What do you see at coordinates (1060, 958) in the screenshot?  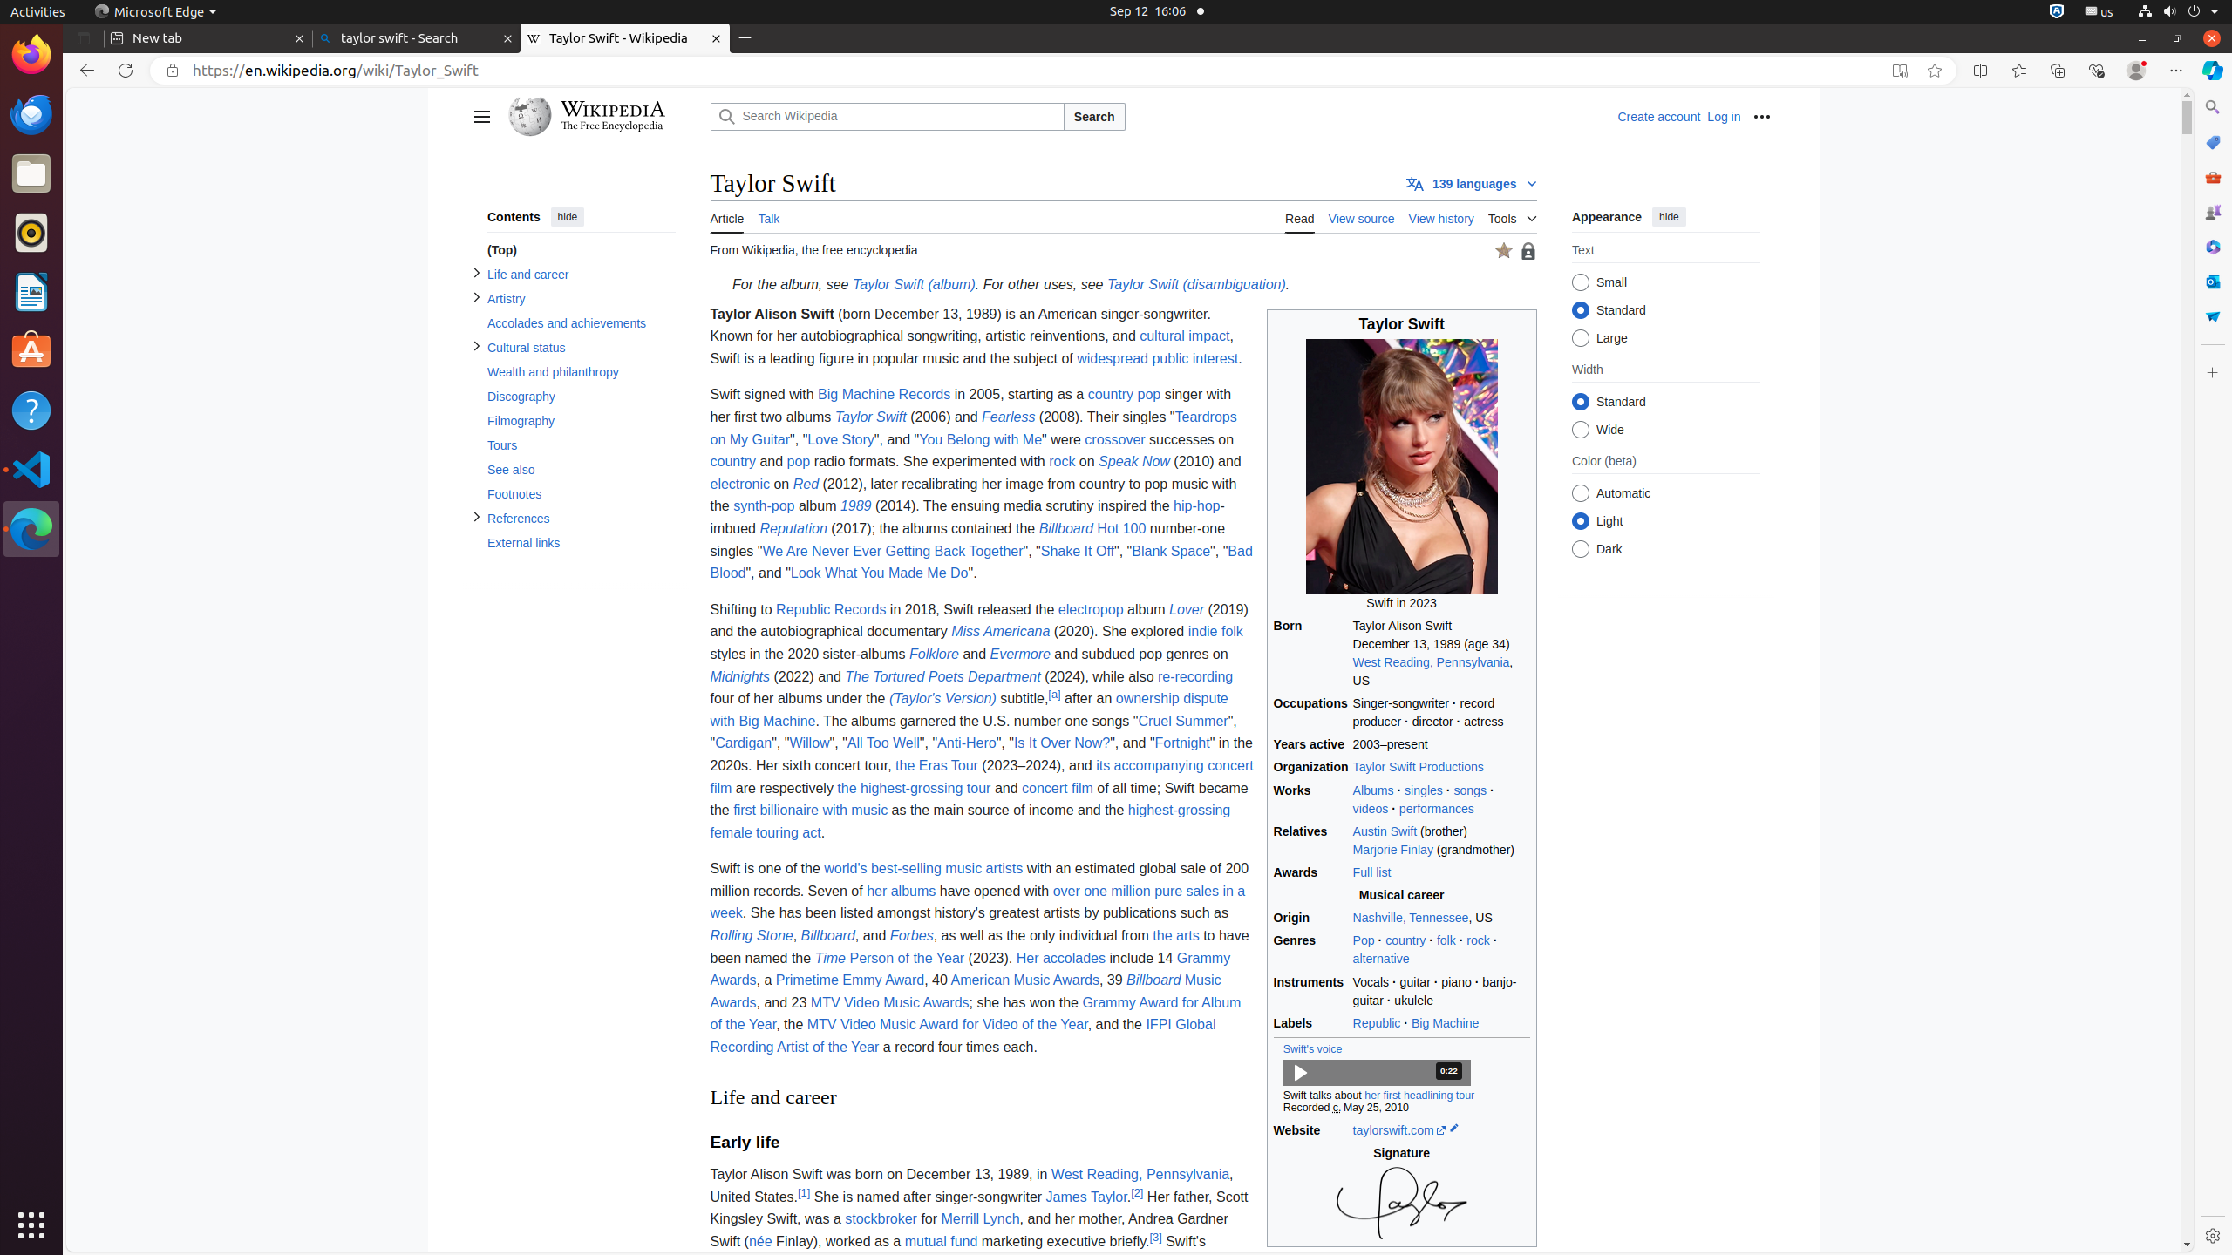 I see `Her accolades` at bounding box center [1060, 958].